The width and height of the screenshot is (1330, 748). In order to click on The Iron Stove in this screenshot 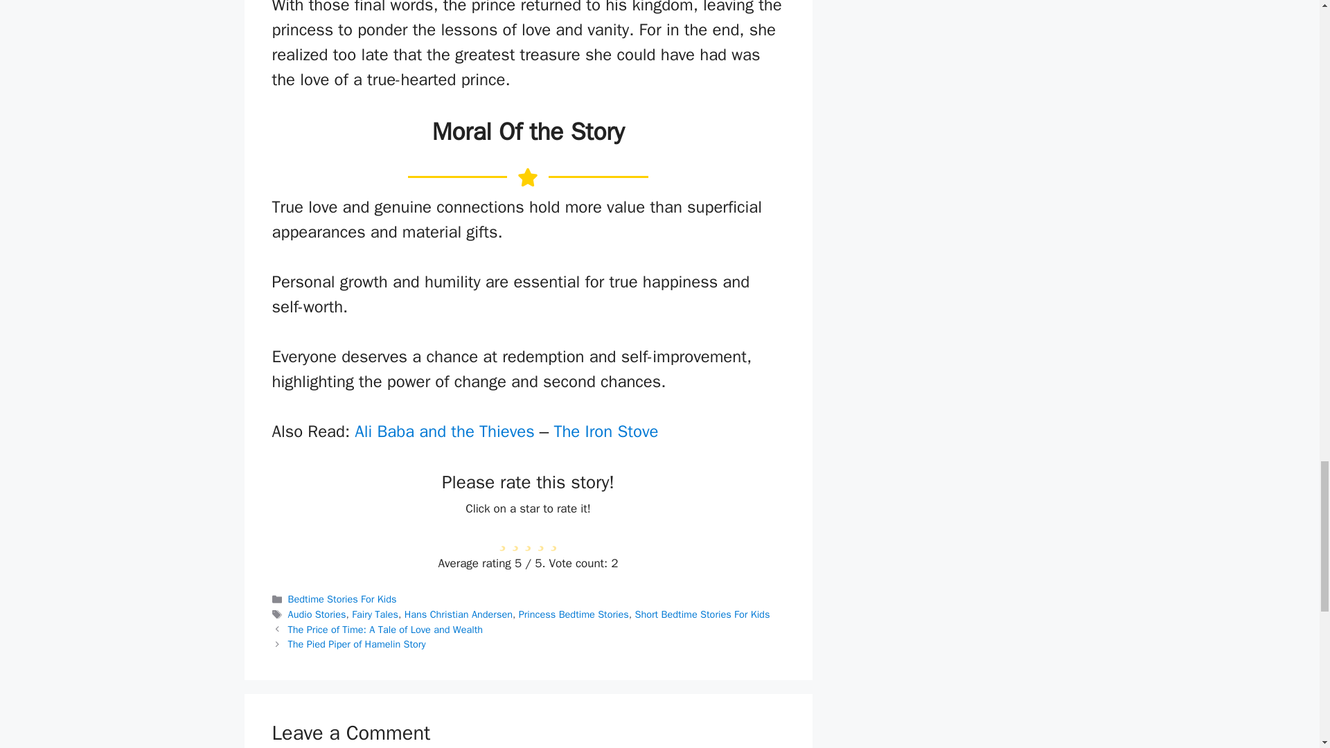, I will do `click(605, 431)`.